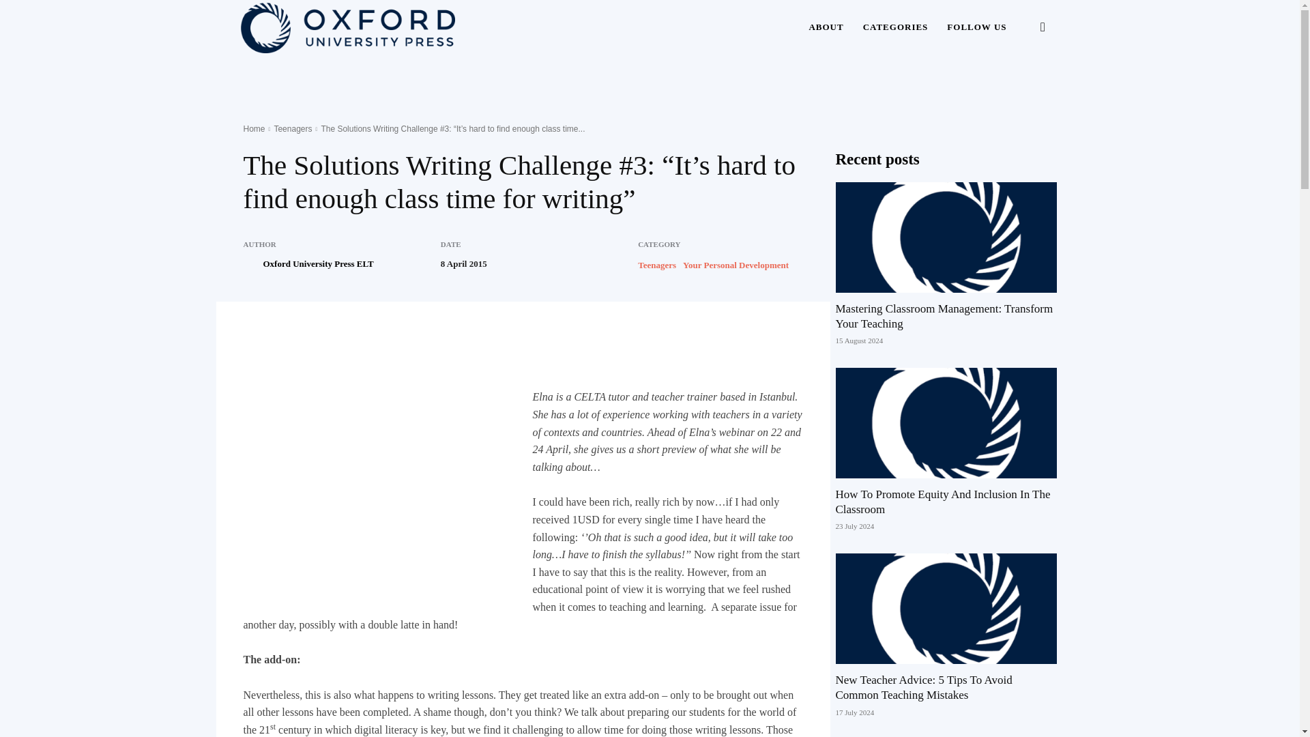 The width and height of the screenshot is (1310, 737). Describe the element at coordinates (1021, 93) in the screenshot. I see `Search` at that location.